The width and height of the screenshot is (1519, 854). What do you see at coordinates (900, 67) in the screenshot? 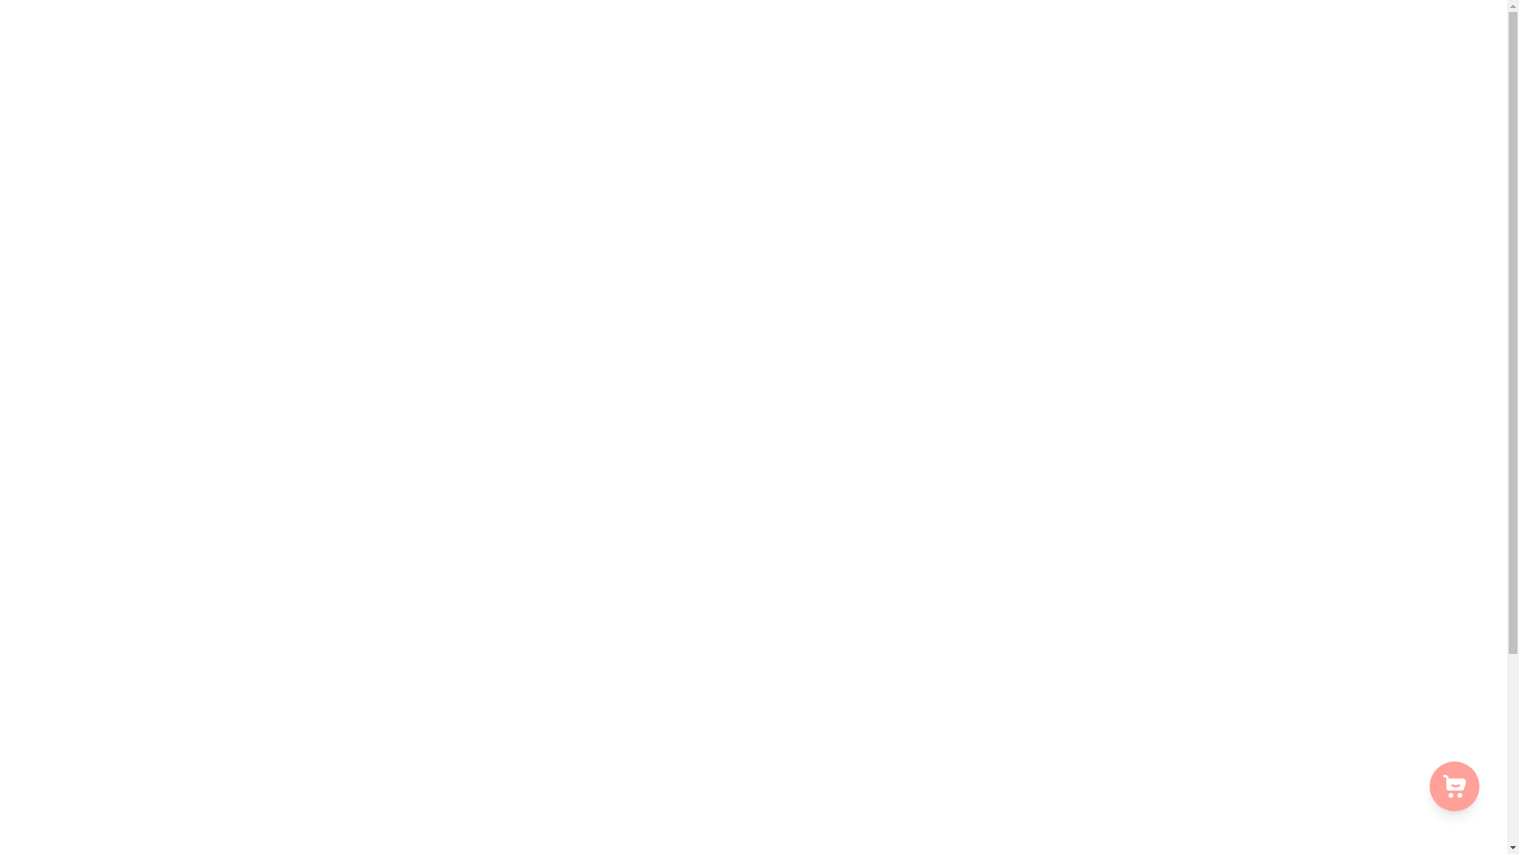
I see `Shop` at bounding box center [900, 67].